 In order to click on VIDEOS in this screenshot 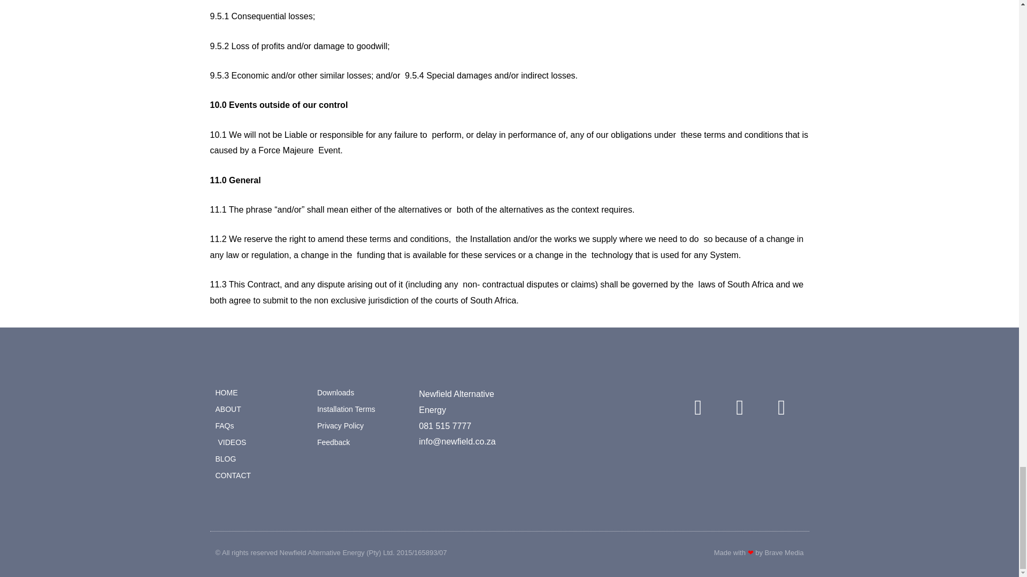, I will do `click(260, 443)`.